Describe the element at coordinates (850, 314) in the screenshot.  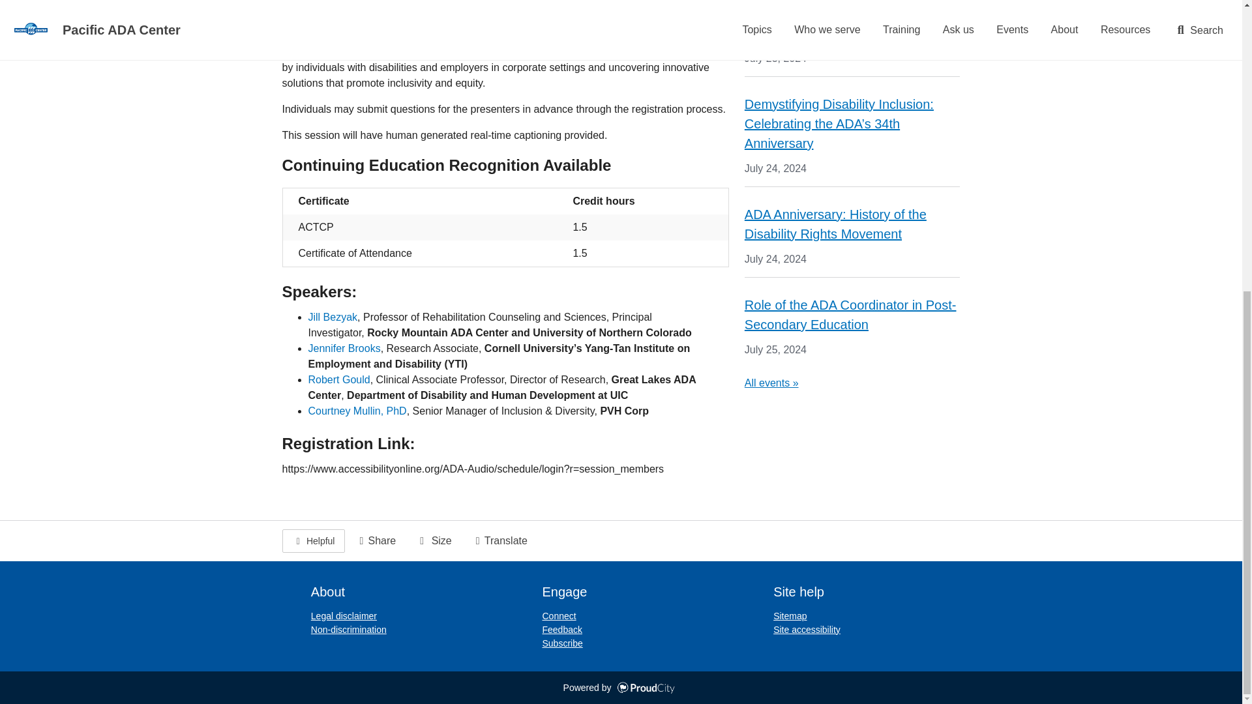
I see `Role of the ADA Coordinator in Post-Secondary Education` at that location.